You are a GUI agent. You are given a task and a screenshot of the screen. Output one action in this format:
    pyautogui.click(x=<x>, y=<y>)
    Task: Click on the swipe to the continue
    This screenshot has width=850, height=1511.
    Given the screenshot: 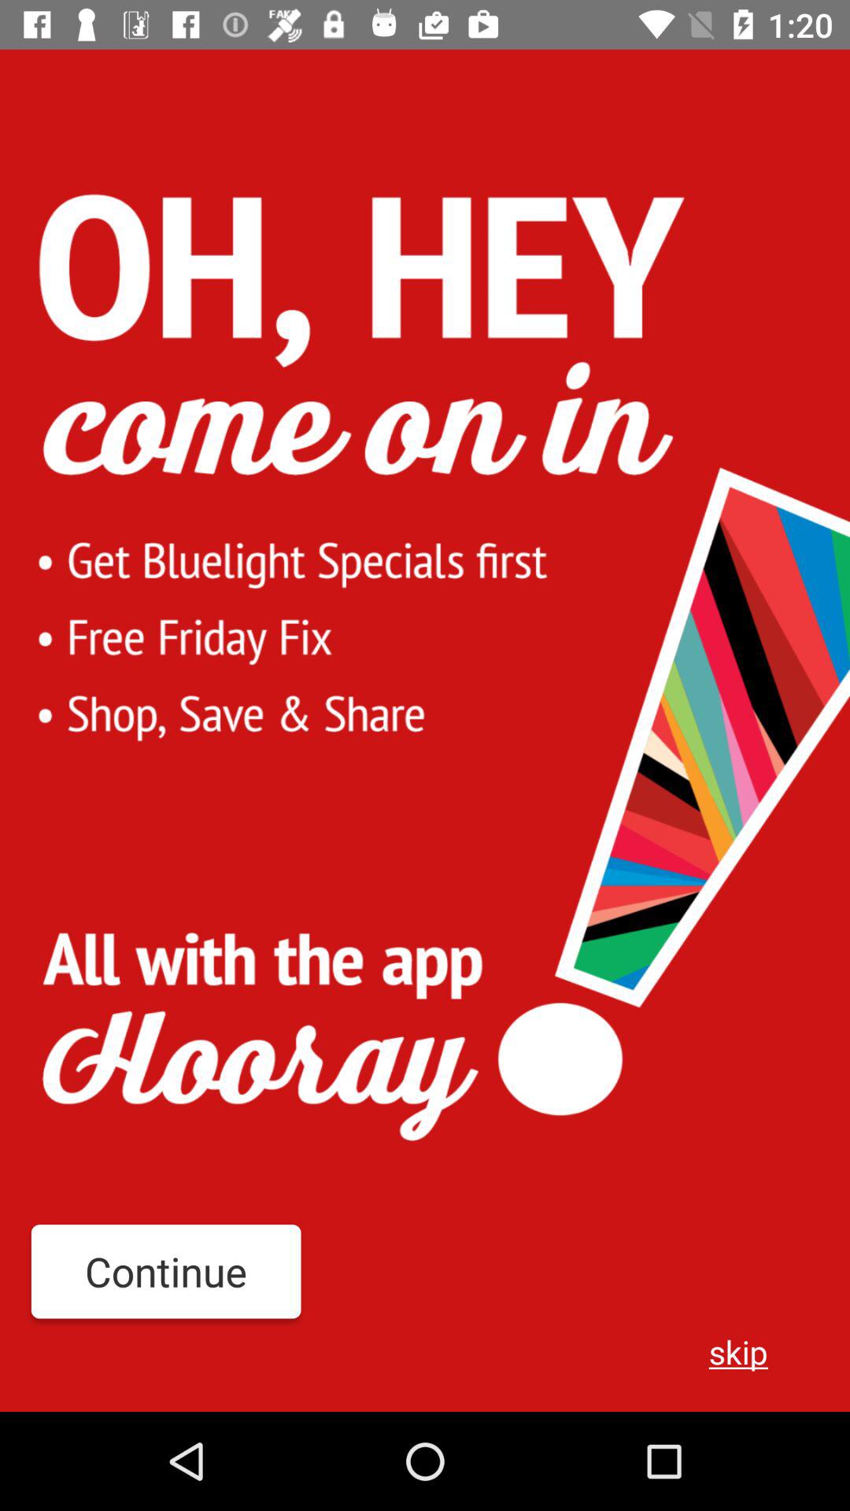 What is the action you would take?
    pyautogui.click(x=165, y=1272)
    